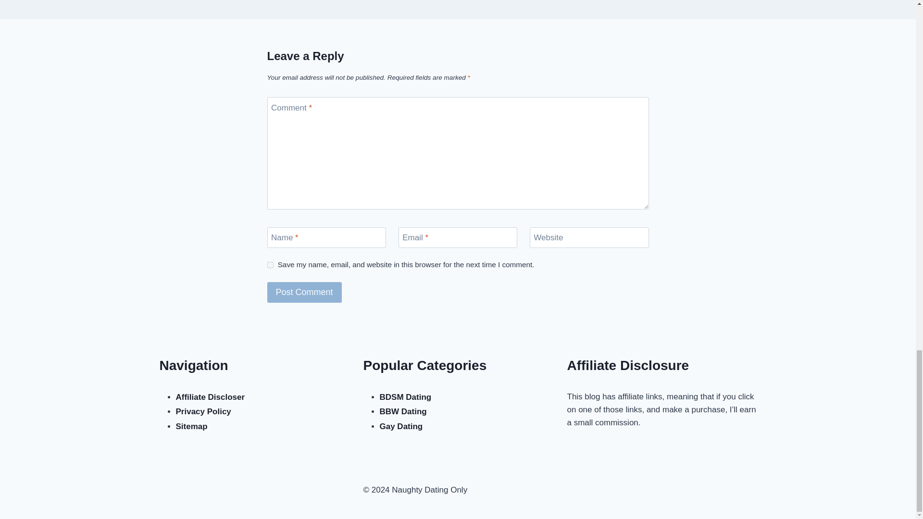 This screenshot has height=519, width=923. I want to click on Post Comment, so click(304, 292).